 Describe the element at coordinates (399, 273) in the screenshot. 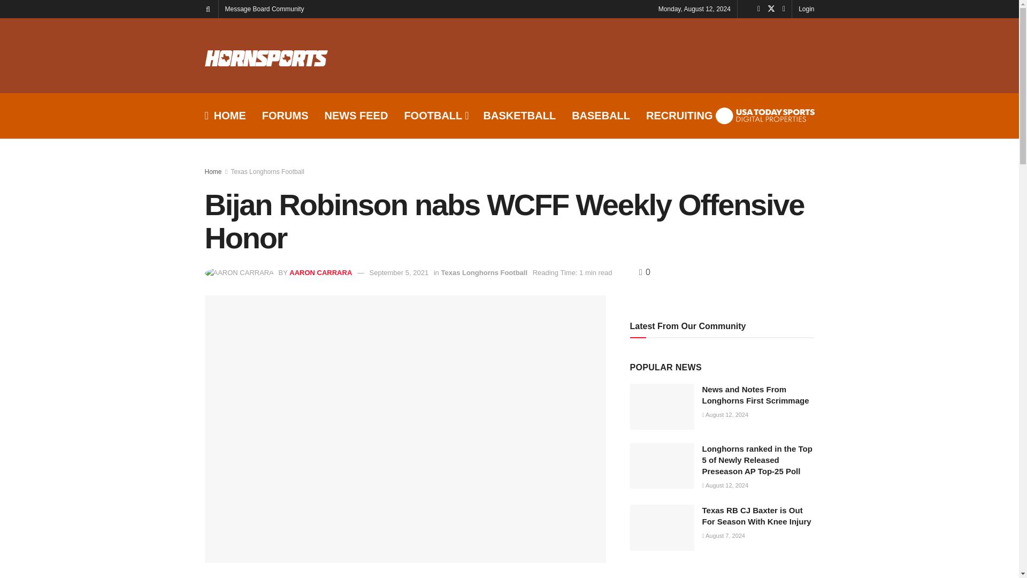

I see `September 5, 2021` at that location.